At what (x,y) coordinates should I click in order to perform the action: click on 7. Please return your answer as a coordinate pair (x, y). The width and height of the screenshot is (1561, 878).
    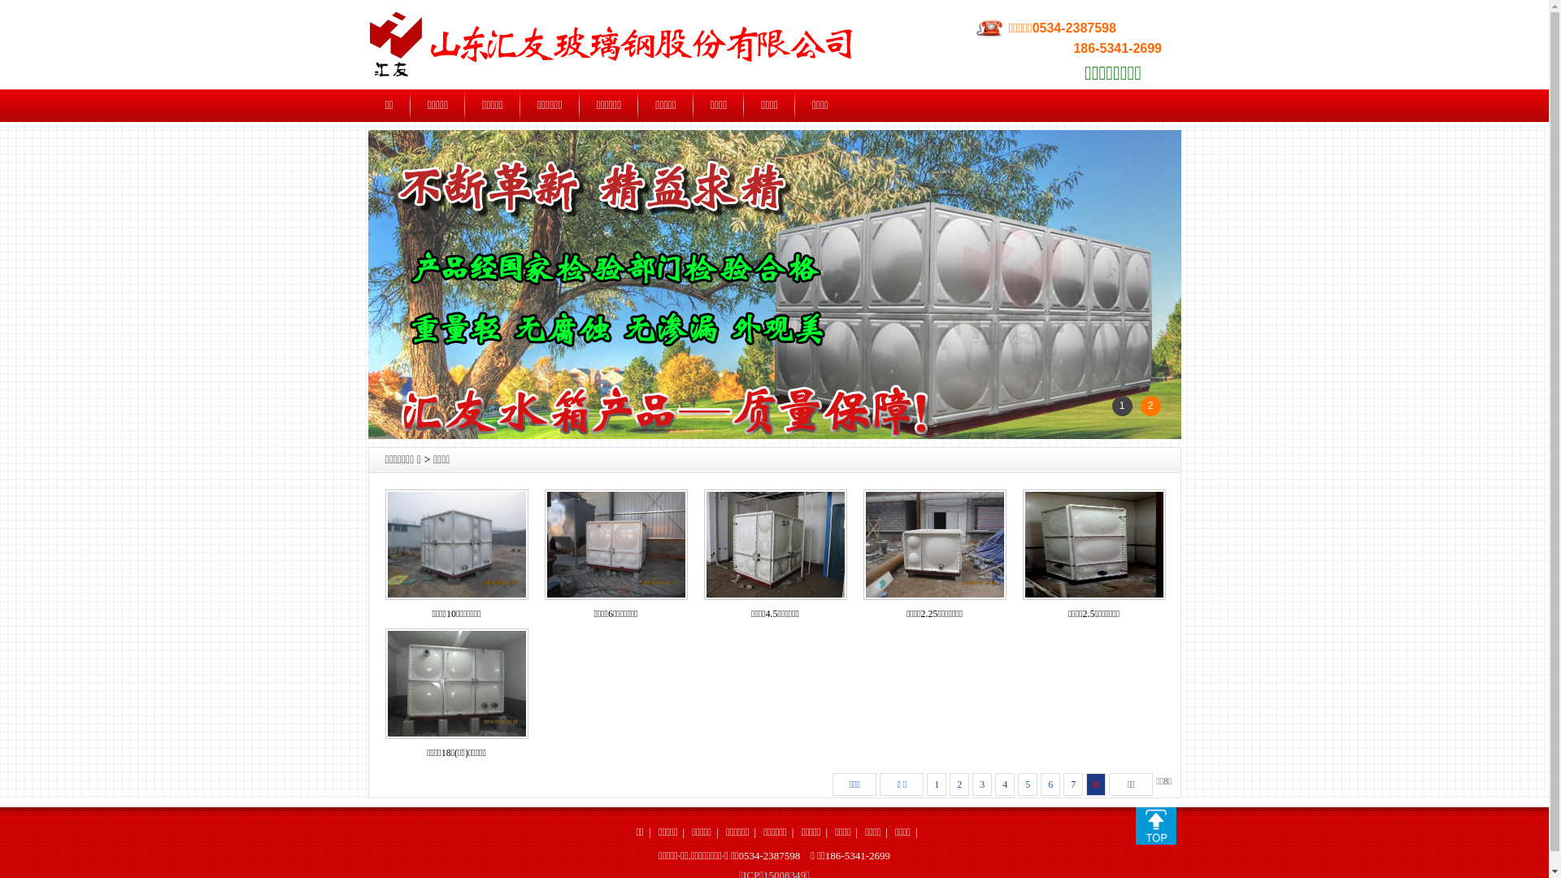
    Looking at the image, I should click on (1073, 785).